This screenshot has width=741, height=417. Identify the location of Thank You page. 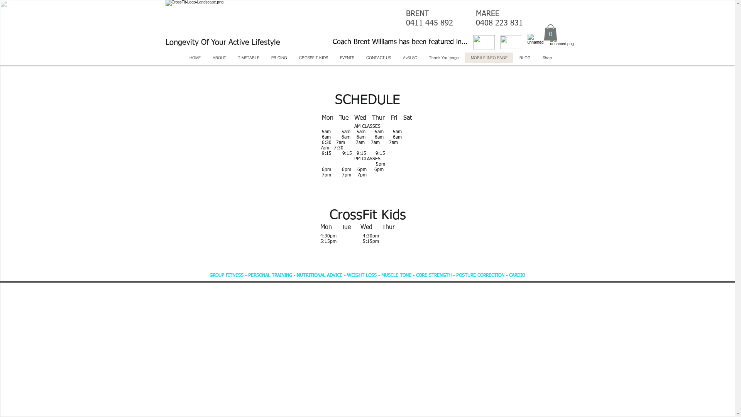
(444, 58).